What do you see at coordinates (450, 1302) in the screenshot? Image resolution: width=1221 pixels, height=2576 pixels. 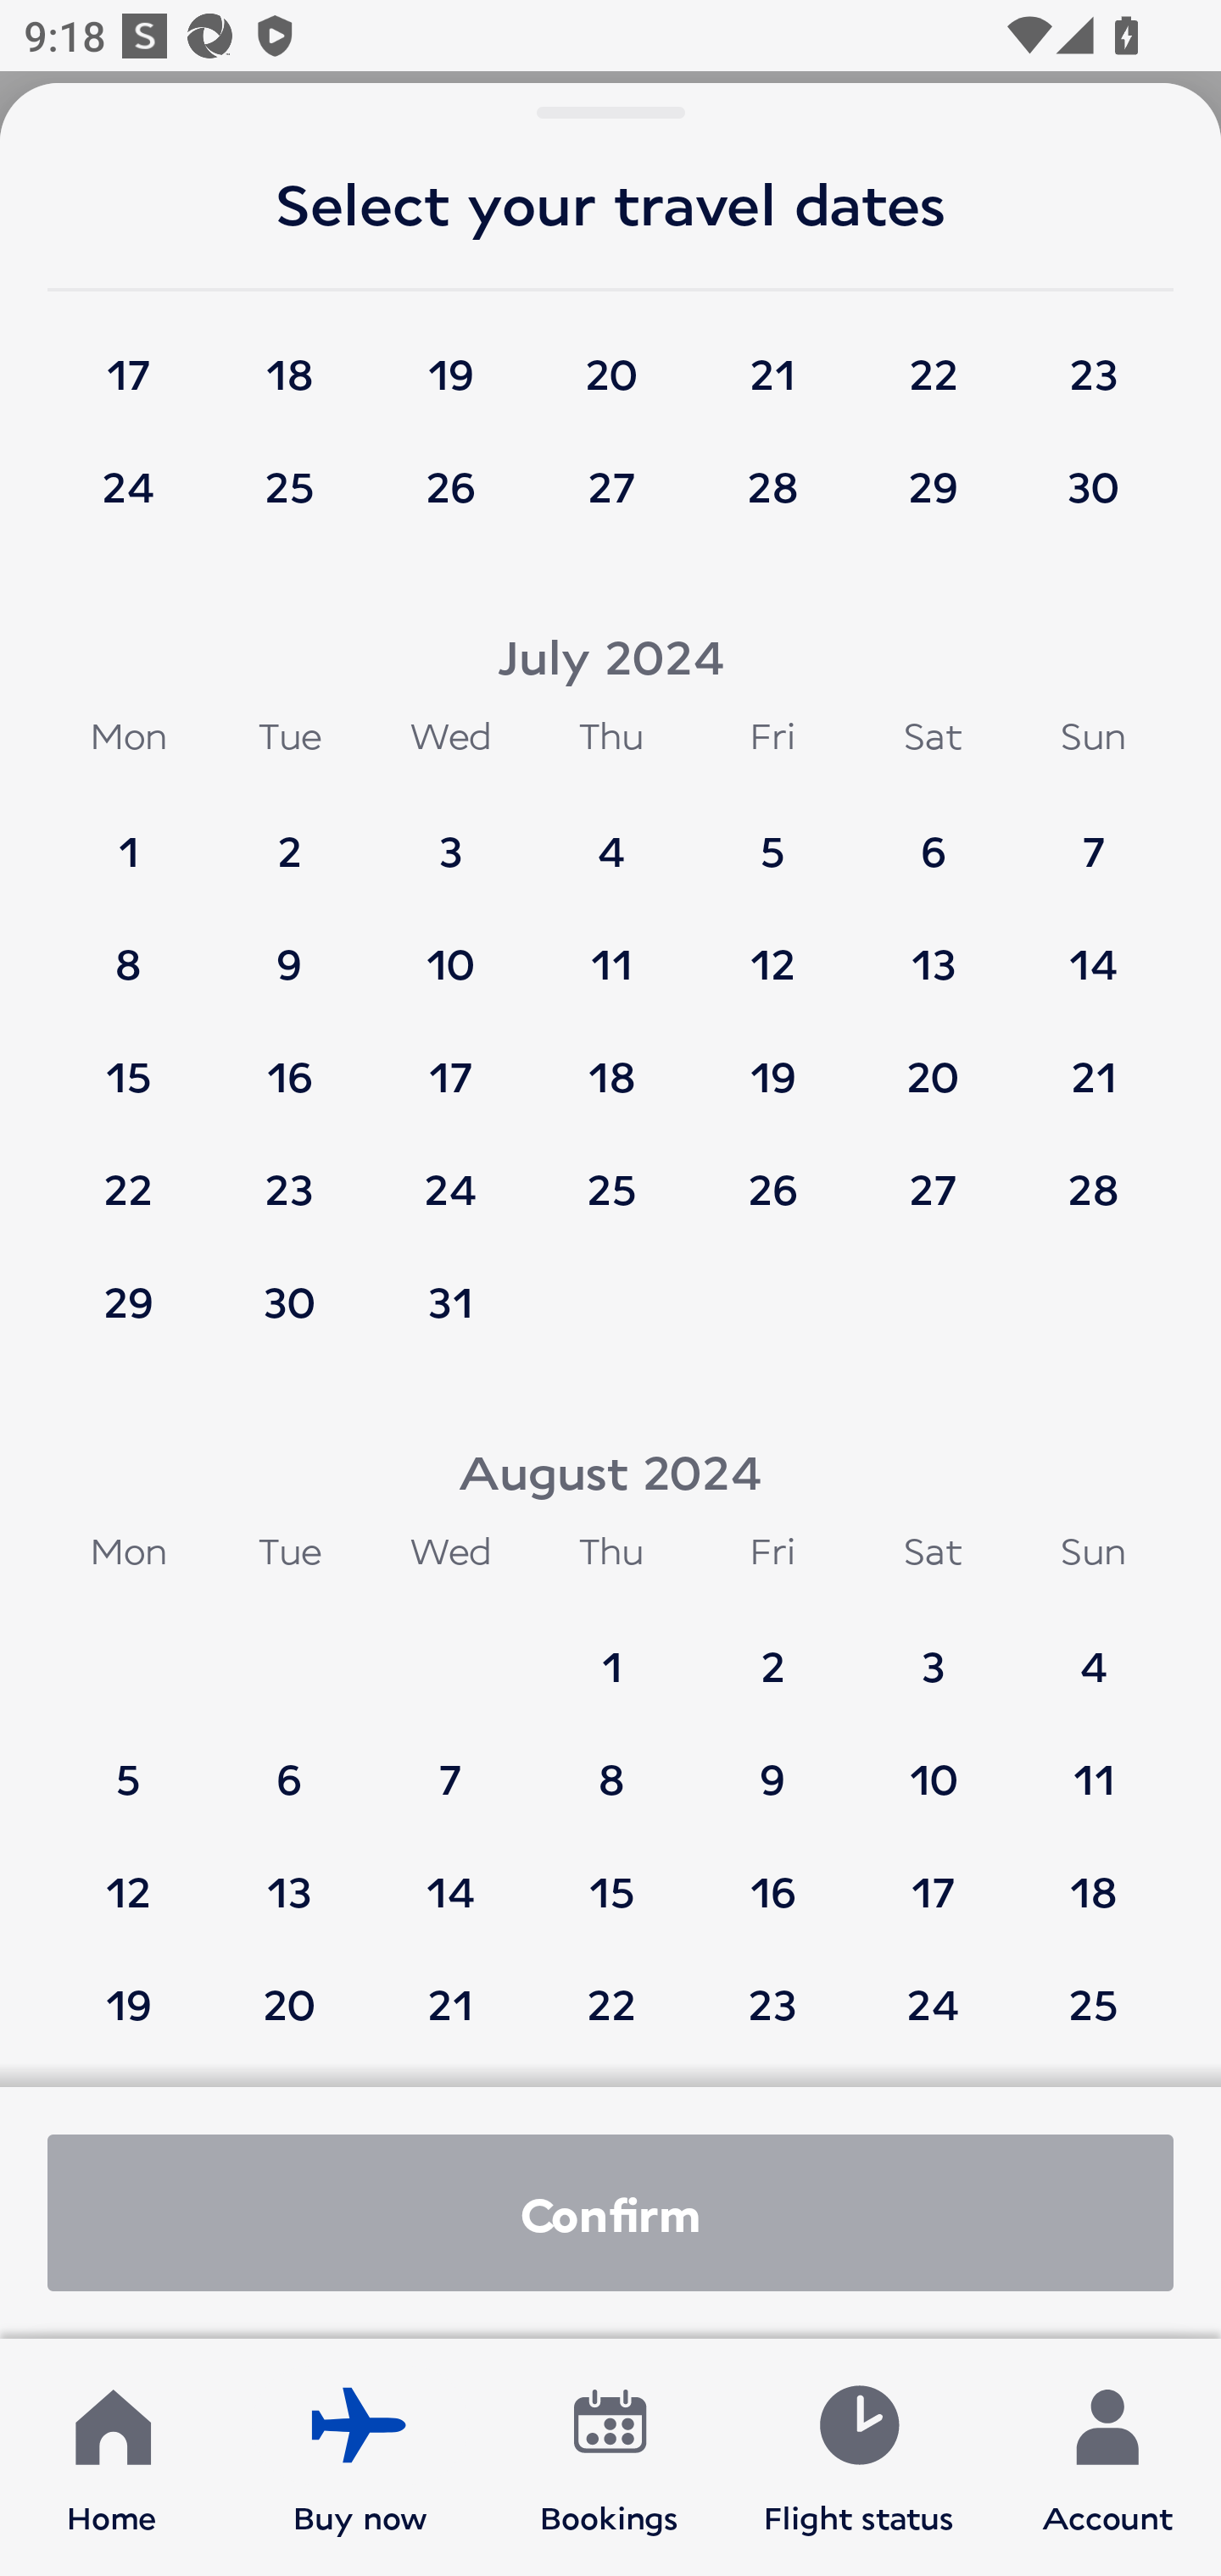 I see `31` at bounding box center [450, 1302].